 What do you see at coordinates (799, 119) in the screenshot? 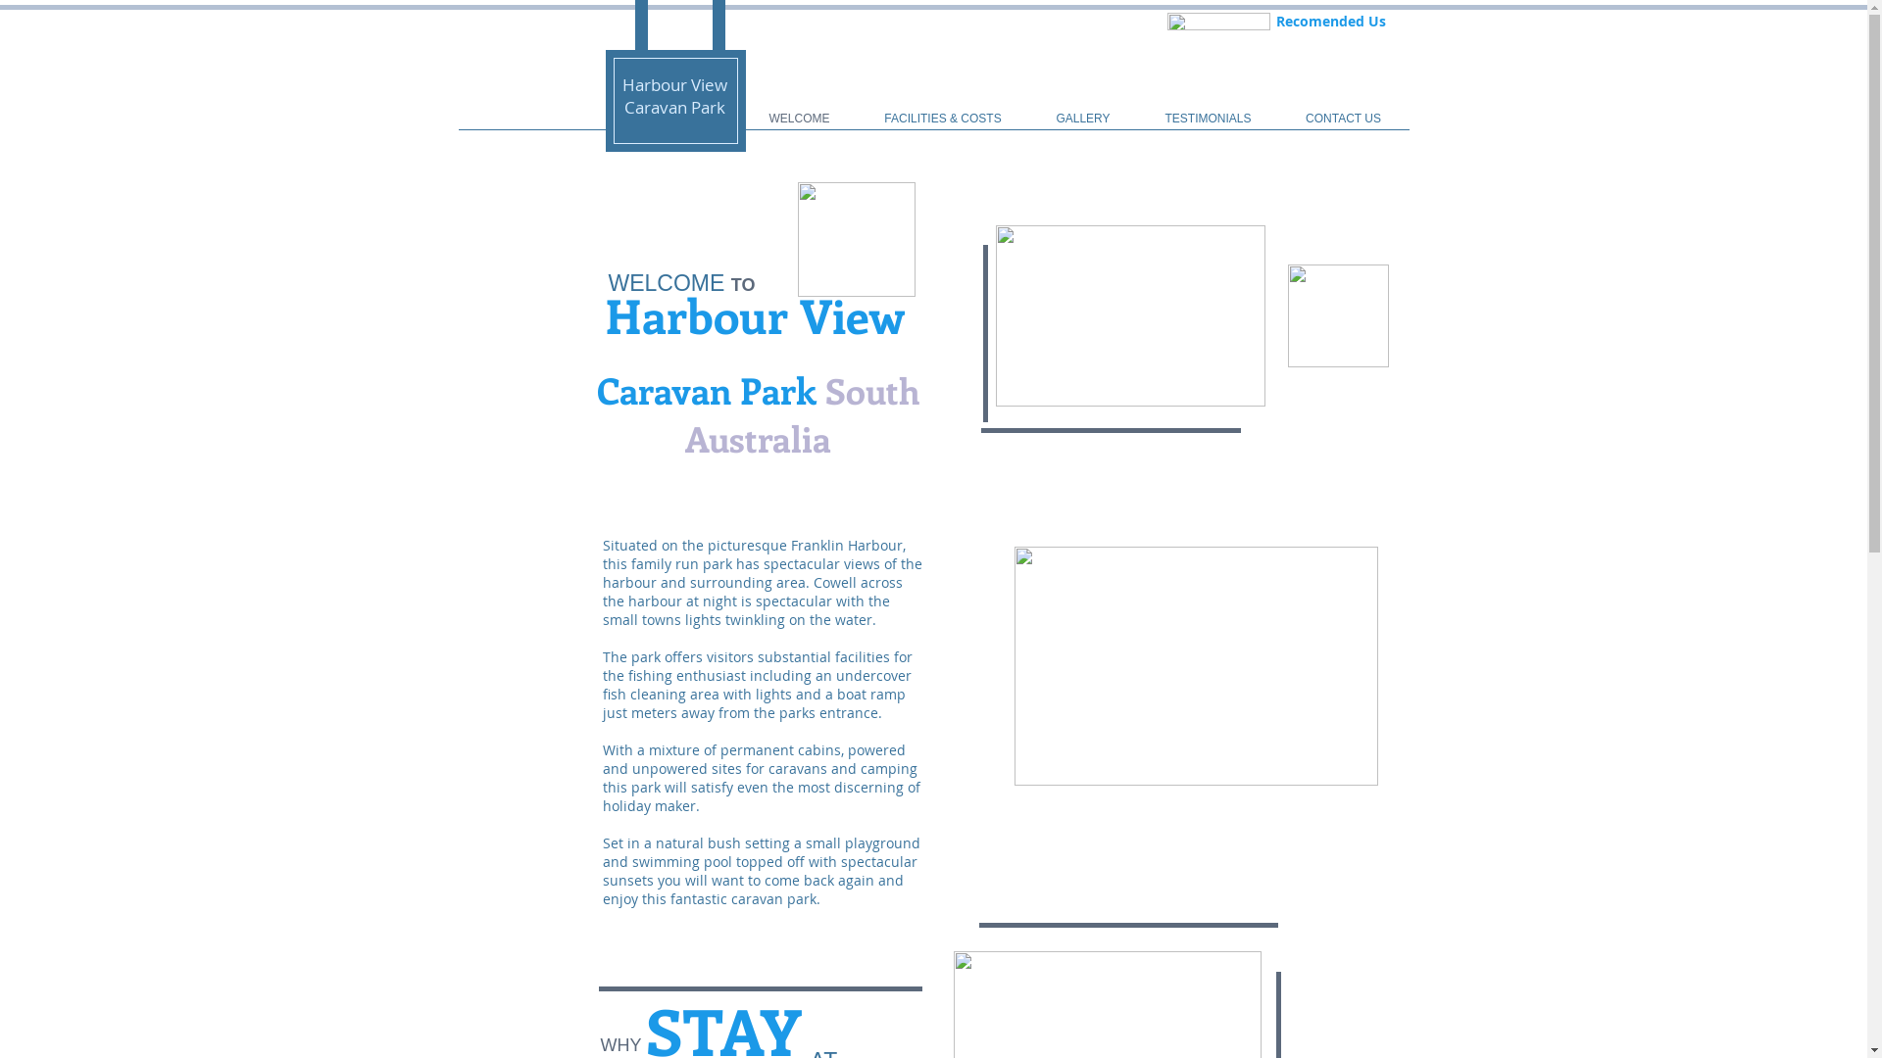
I see `WELCOME` at bounding box center [799, 119].